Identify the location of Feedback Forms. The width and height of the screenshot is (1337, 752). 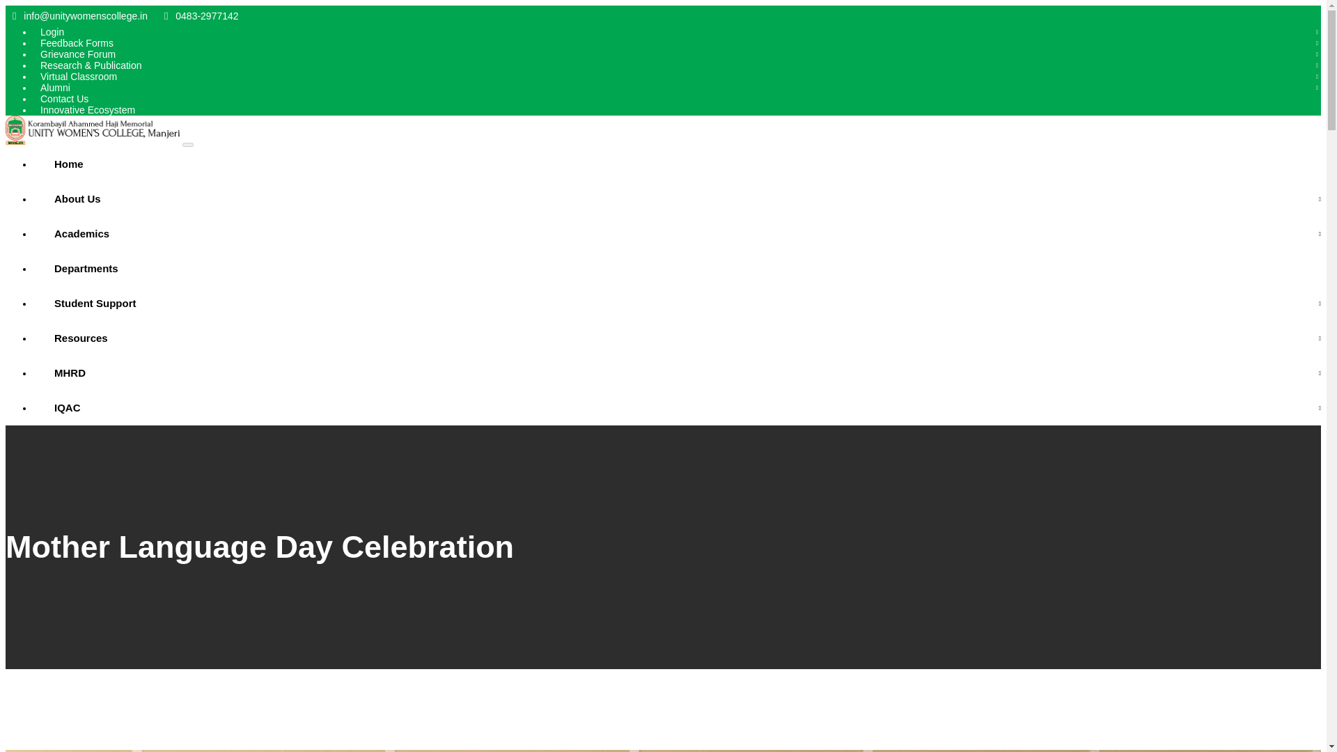
(79, 42).